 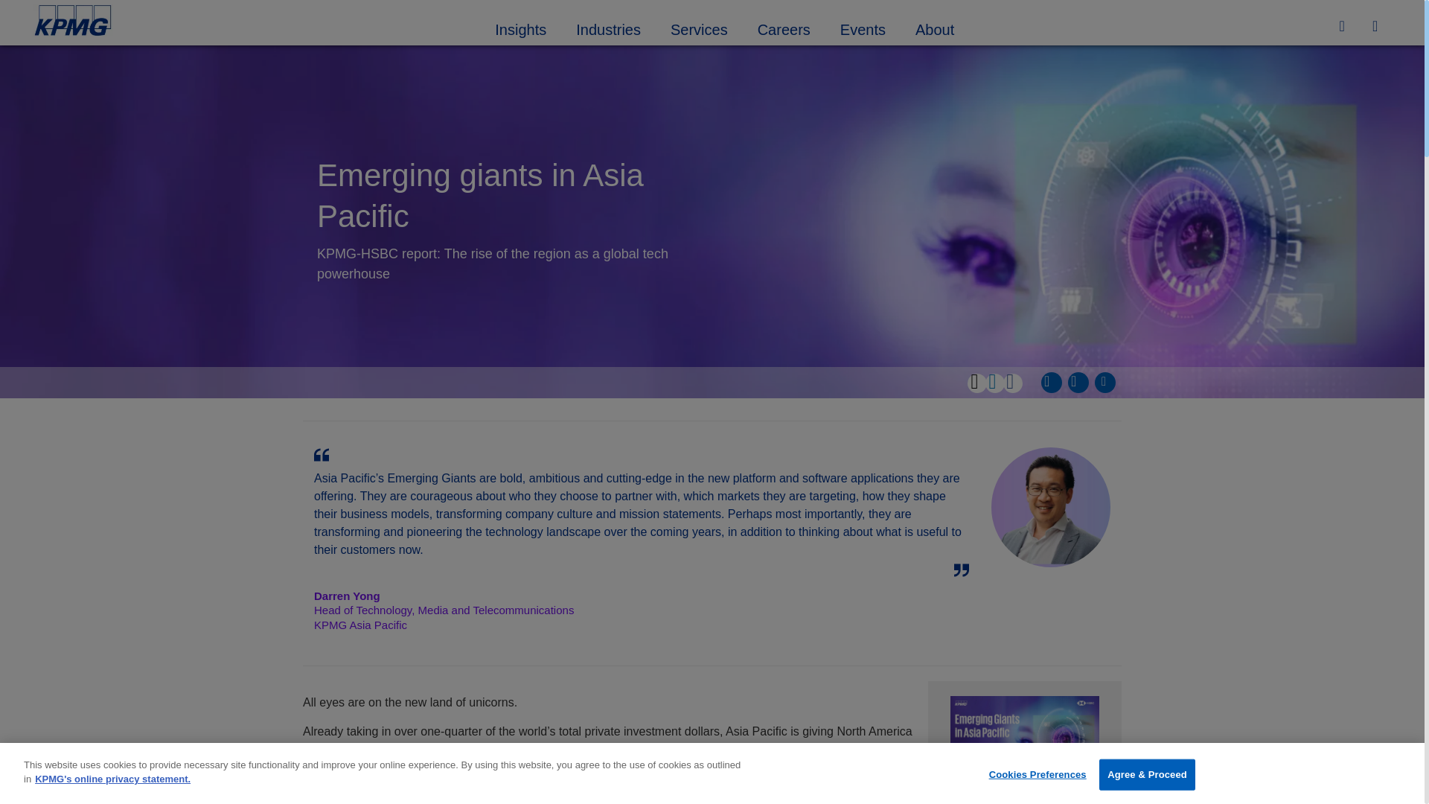 What do you see at coordinates (521, 28) in the screenshot?
I see `Insights` at bounding box center [521, 28].